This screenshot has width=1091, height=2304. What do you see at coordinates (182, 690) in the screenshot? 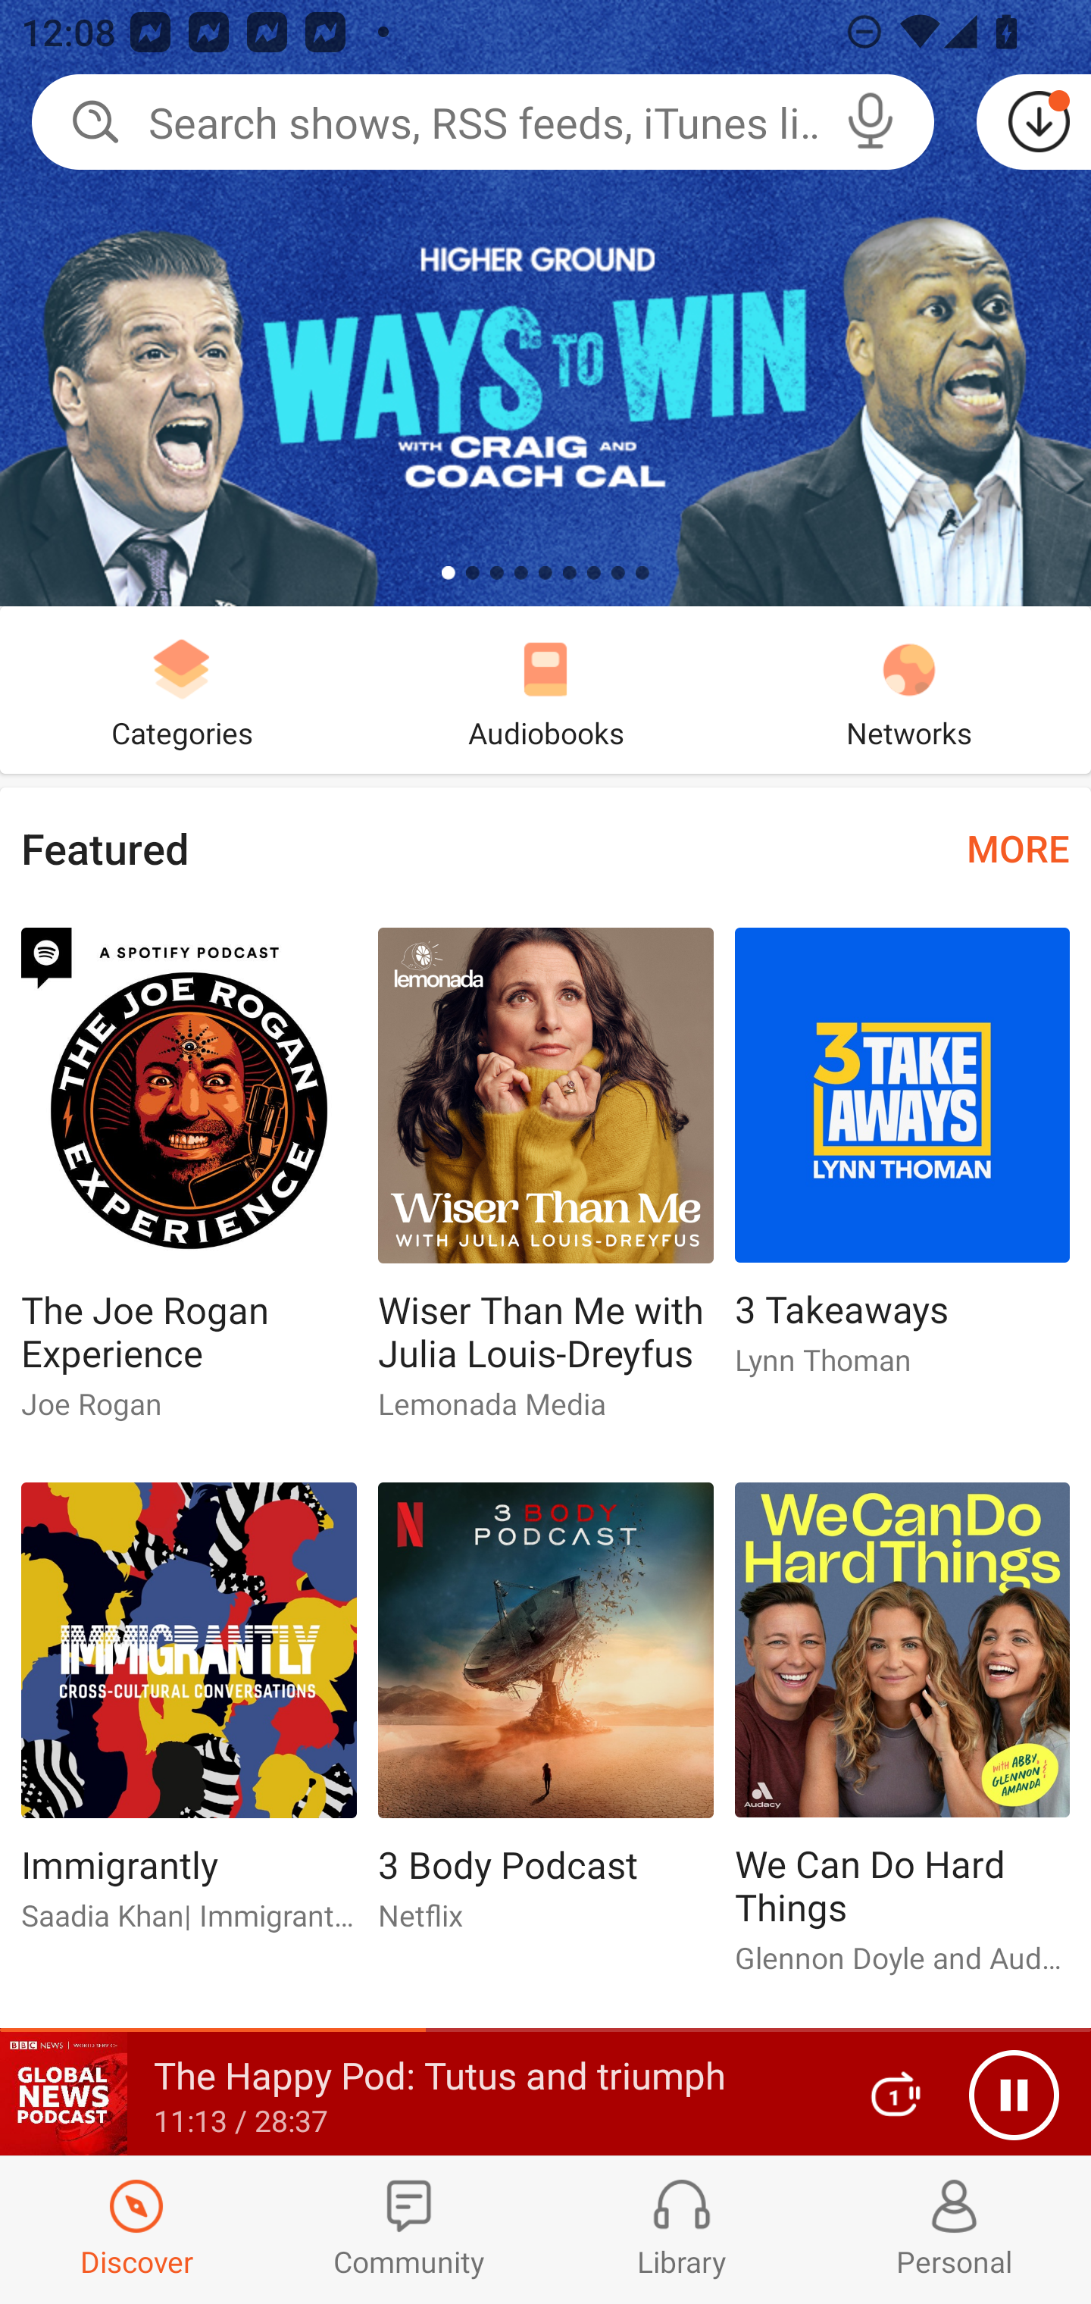
I see `Categories` at bounding box center [182, 690].